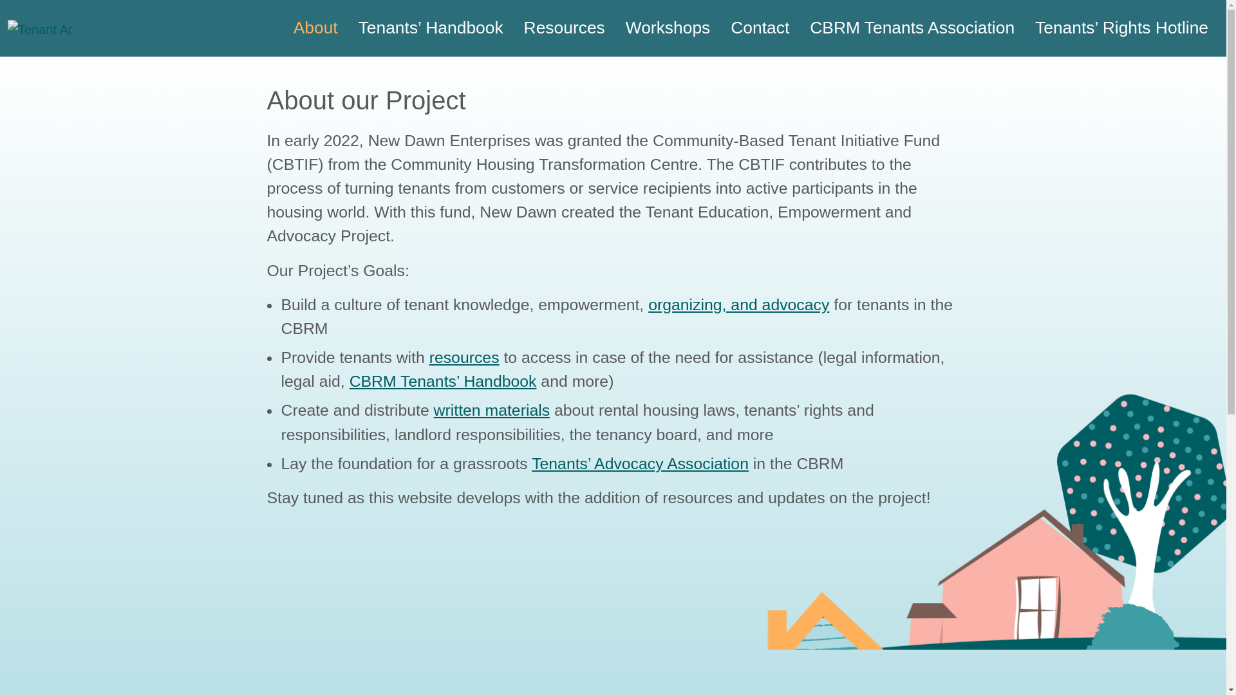  I want to click on About, so click(315, 28).